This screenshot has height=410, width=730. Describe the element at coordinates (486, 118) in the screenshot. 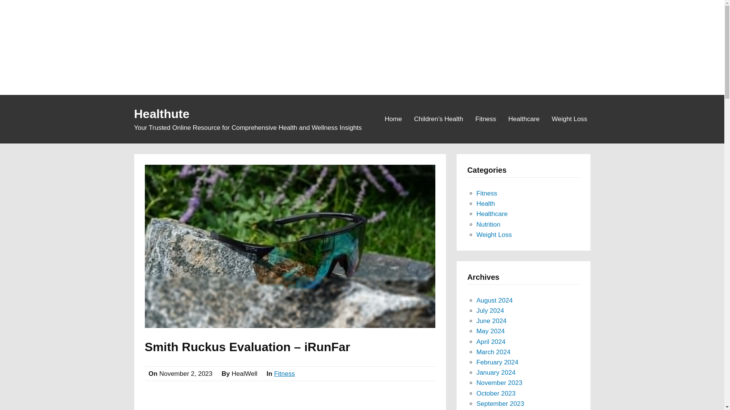

I see `Fitness` at that location.